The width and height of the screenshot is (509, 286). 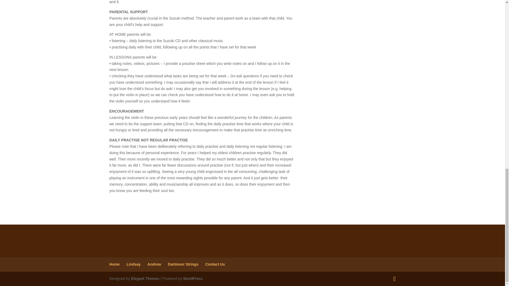 What do you see at coordinates (145, 279) in the screenshot?
I see `Premium WordPress Themes` at bounding box center [145, 279].